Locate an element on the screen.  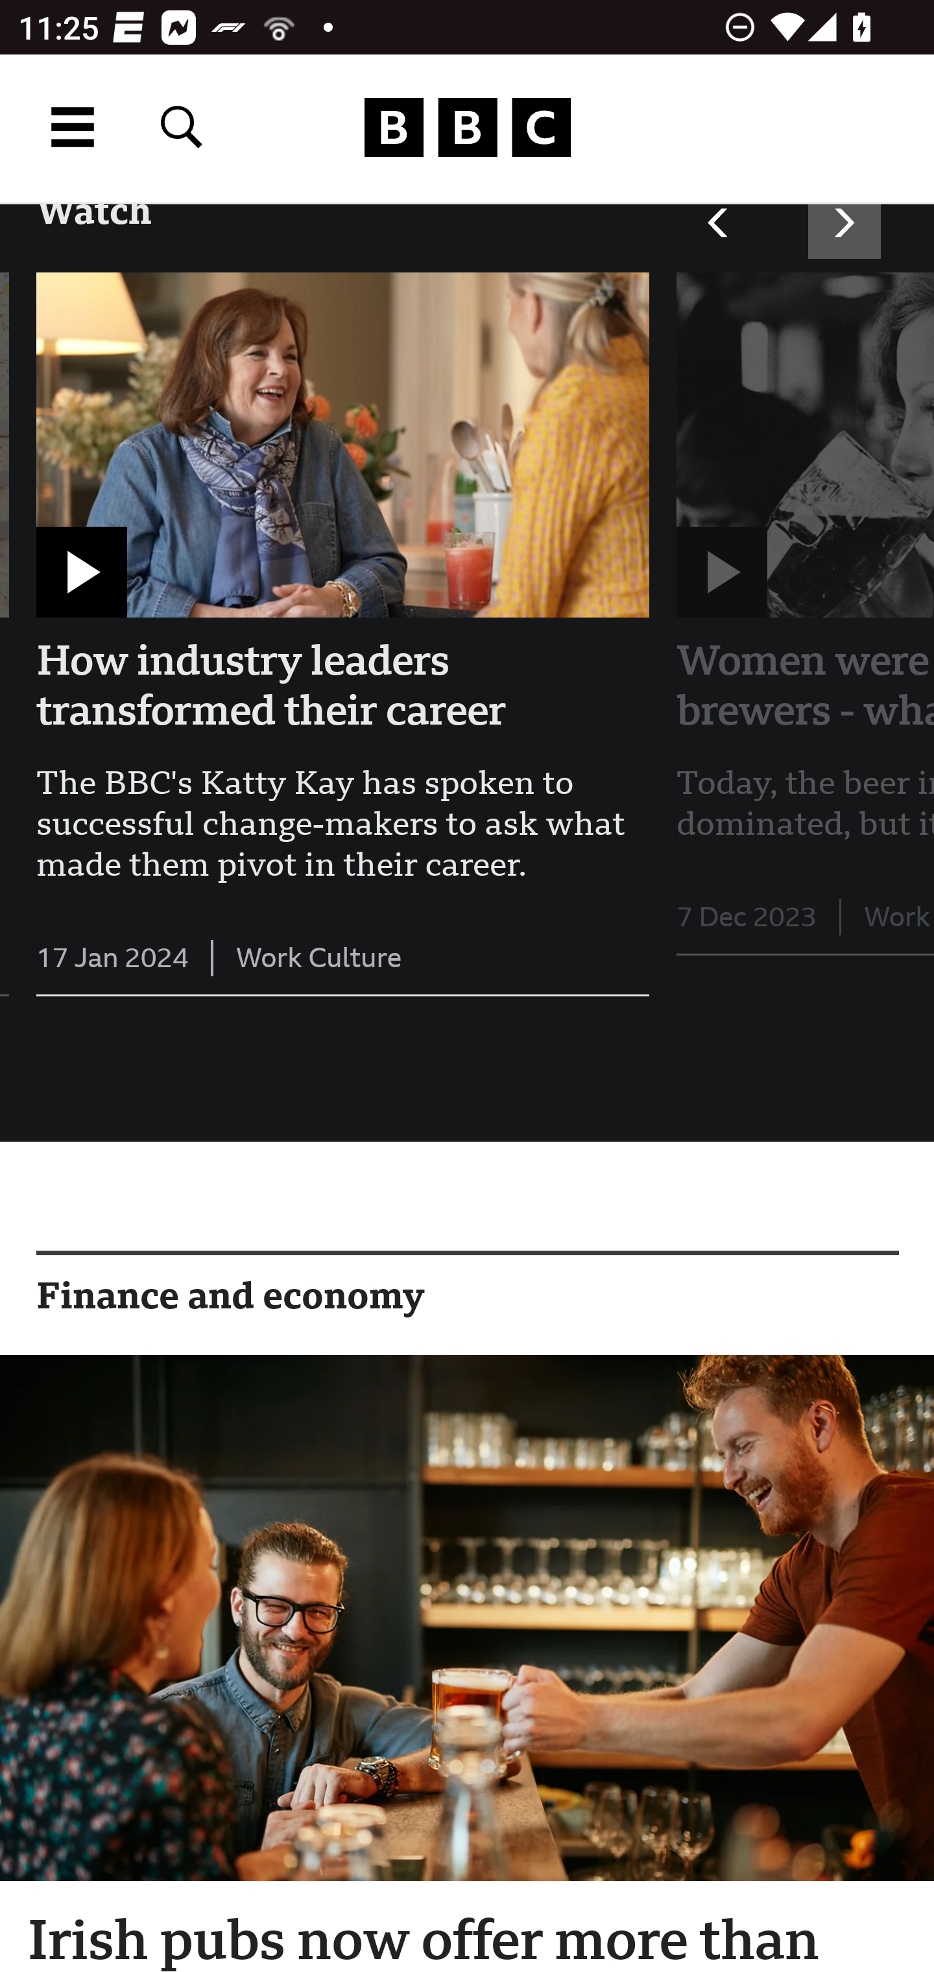
www.bbc is located at coordinates (467, 128).